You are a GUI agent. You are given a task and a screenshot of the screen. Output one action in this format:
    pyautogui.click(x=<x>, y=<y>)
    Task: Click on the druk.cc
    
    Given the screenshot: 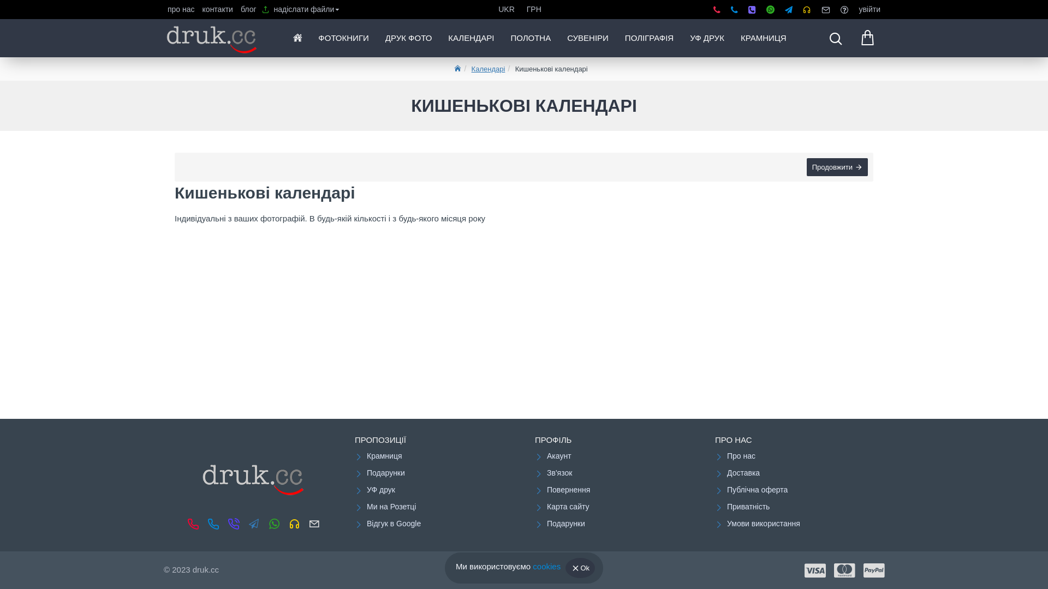 What is the action you would take?
    pyautogui.click(x=212, y=38)
    